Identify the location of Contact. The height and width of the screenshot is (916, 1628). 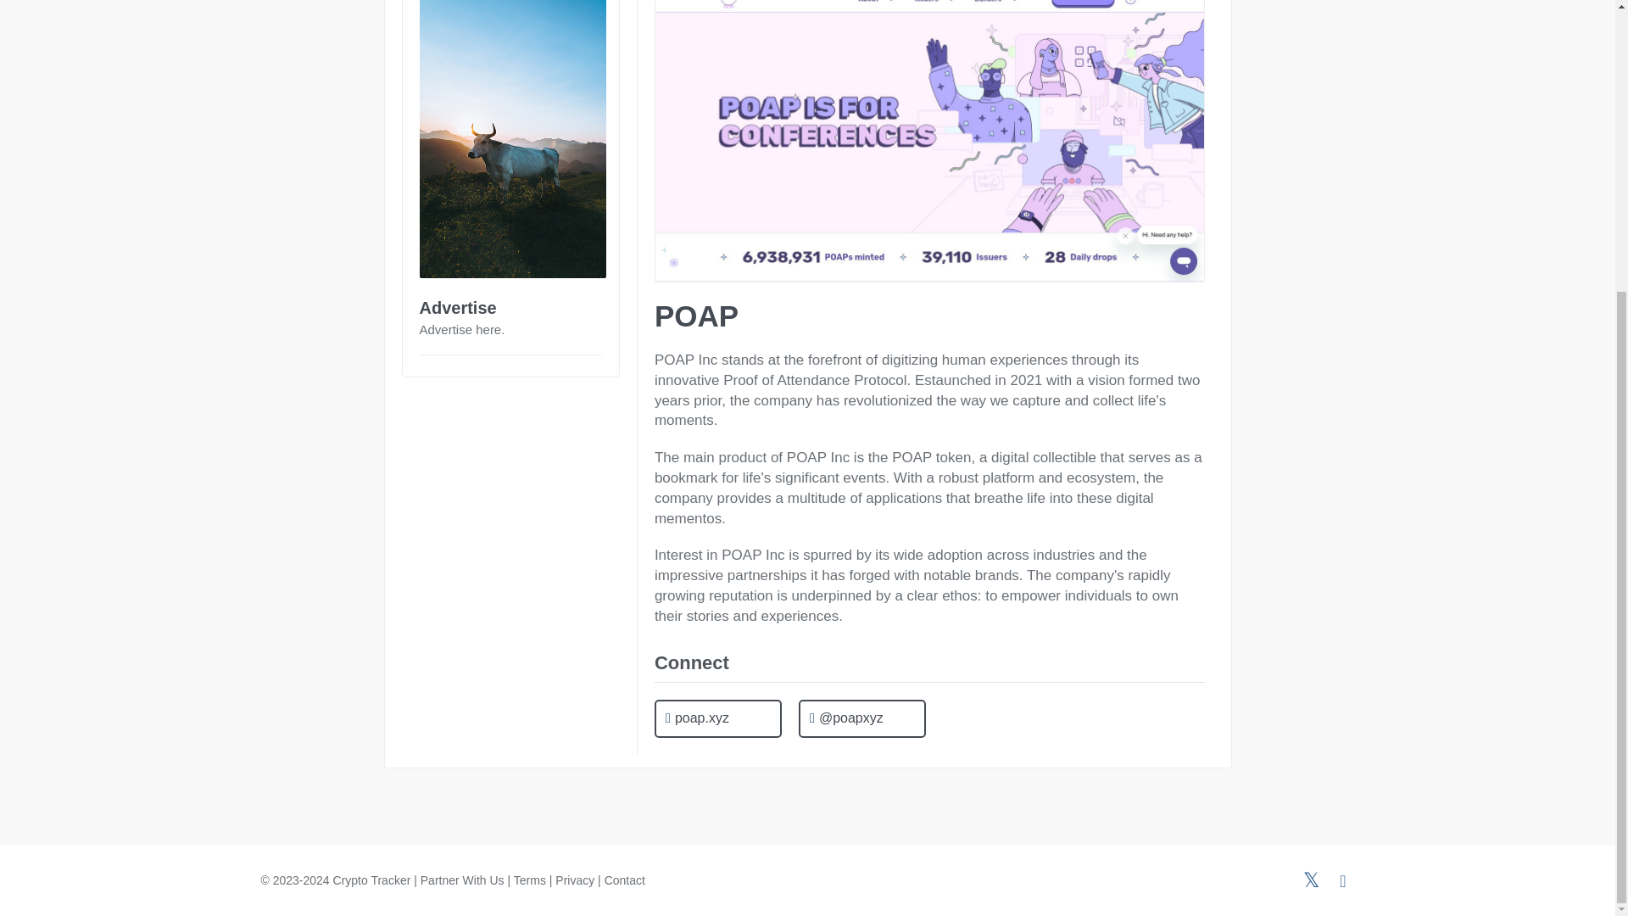
(624, 880).